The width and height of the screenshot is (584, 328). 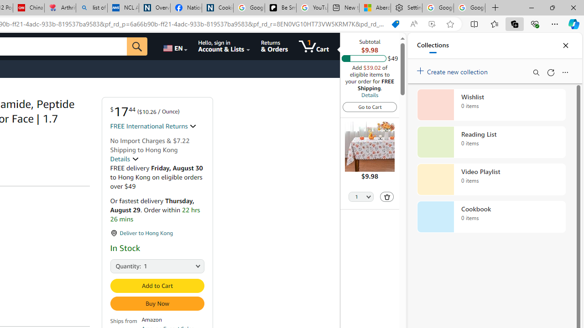 I want to click on Quantity Selector, so click(x=361, y=197).